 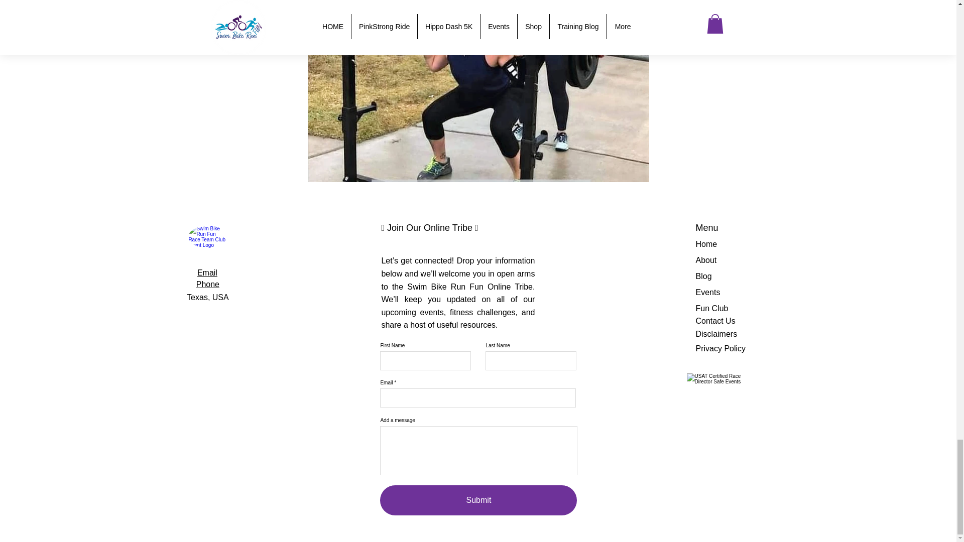 I want to click on Submit, so click(x=478, y=500).